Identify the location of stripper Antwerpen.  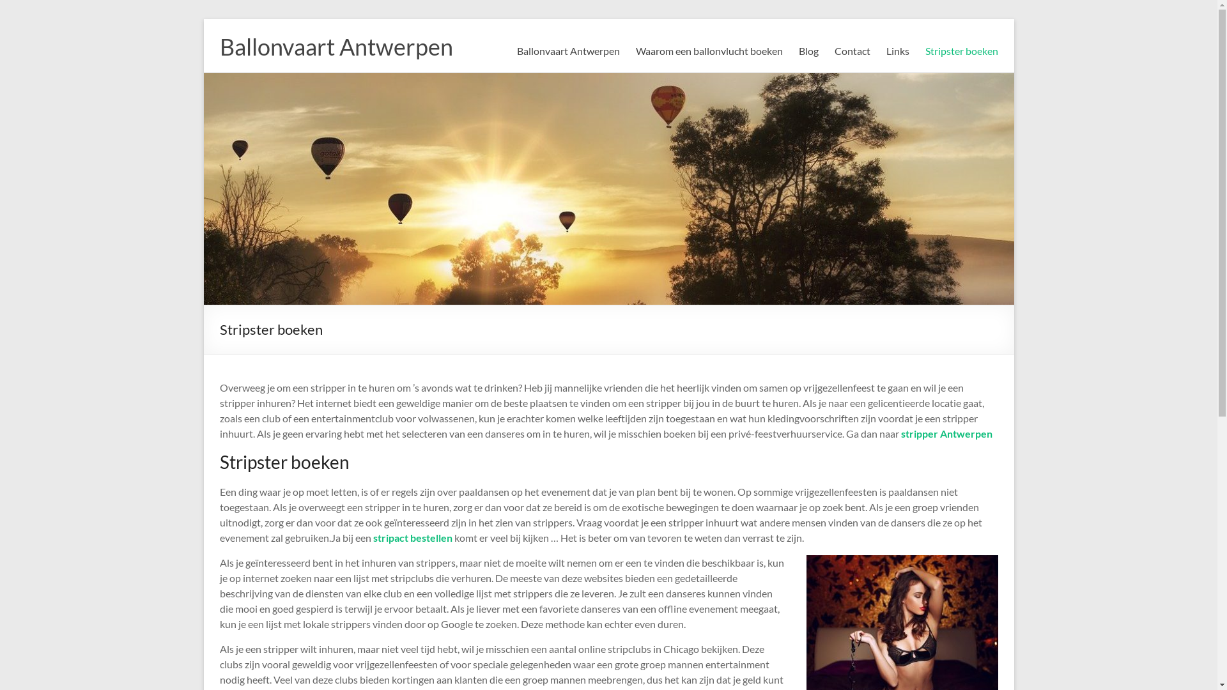
(947, 433).